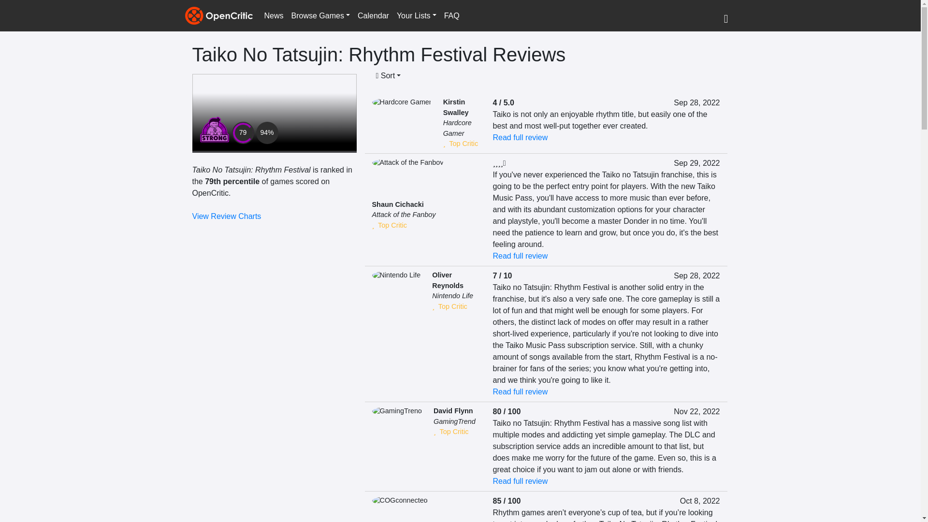 This screenshot has width=928, height=522. What do you see at coordinates (452, 295) in the screenshot?
I see `Nintendo Life` at bounding box center [452, 295].